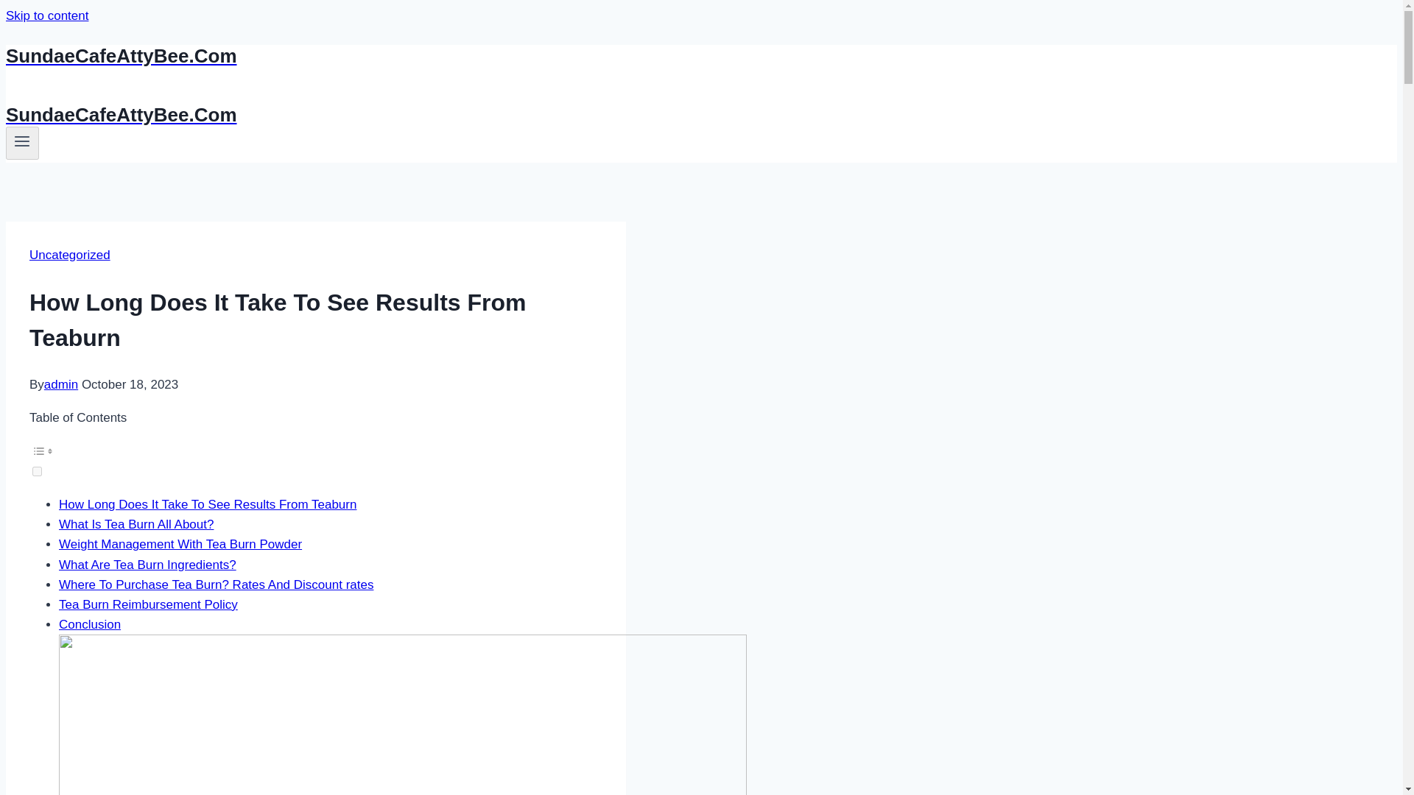  Describe the element at coordinates (148, 604) in the screenshot. I see `Tea Burn Reimbursement Policy` at that location.